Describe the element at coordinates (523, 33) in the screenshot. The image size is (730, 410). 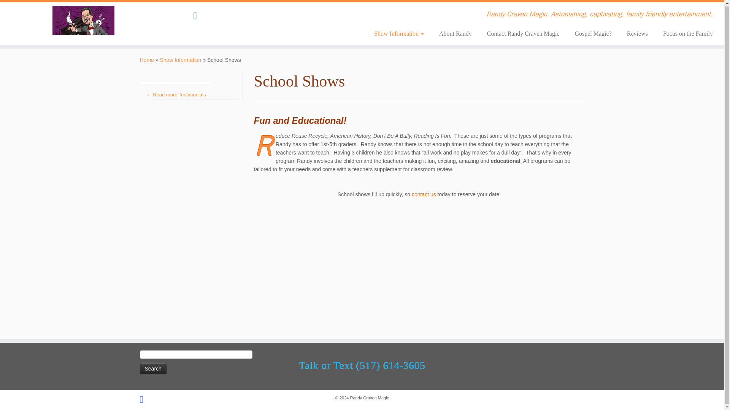
I see `Contact Randy Craven Magic` at that location.